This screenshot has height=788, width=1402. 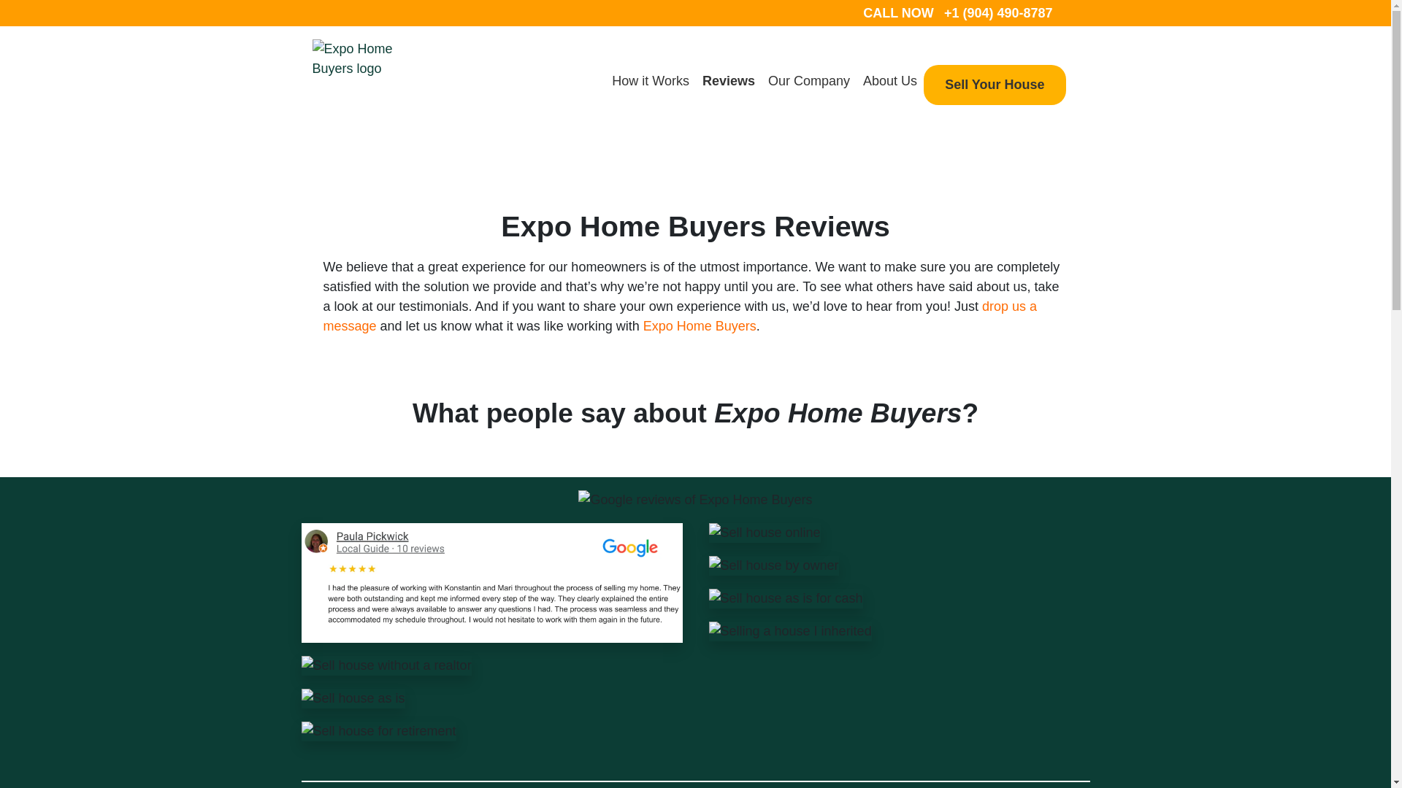 I want to click on Sell Your House, so click(x=994, y=85).